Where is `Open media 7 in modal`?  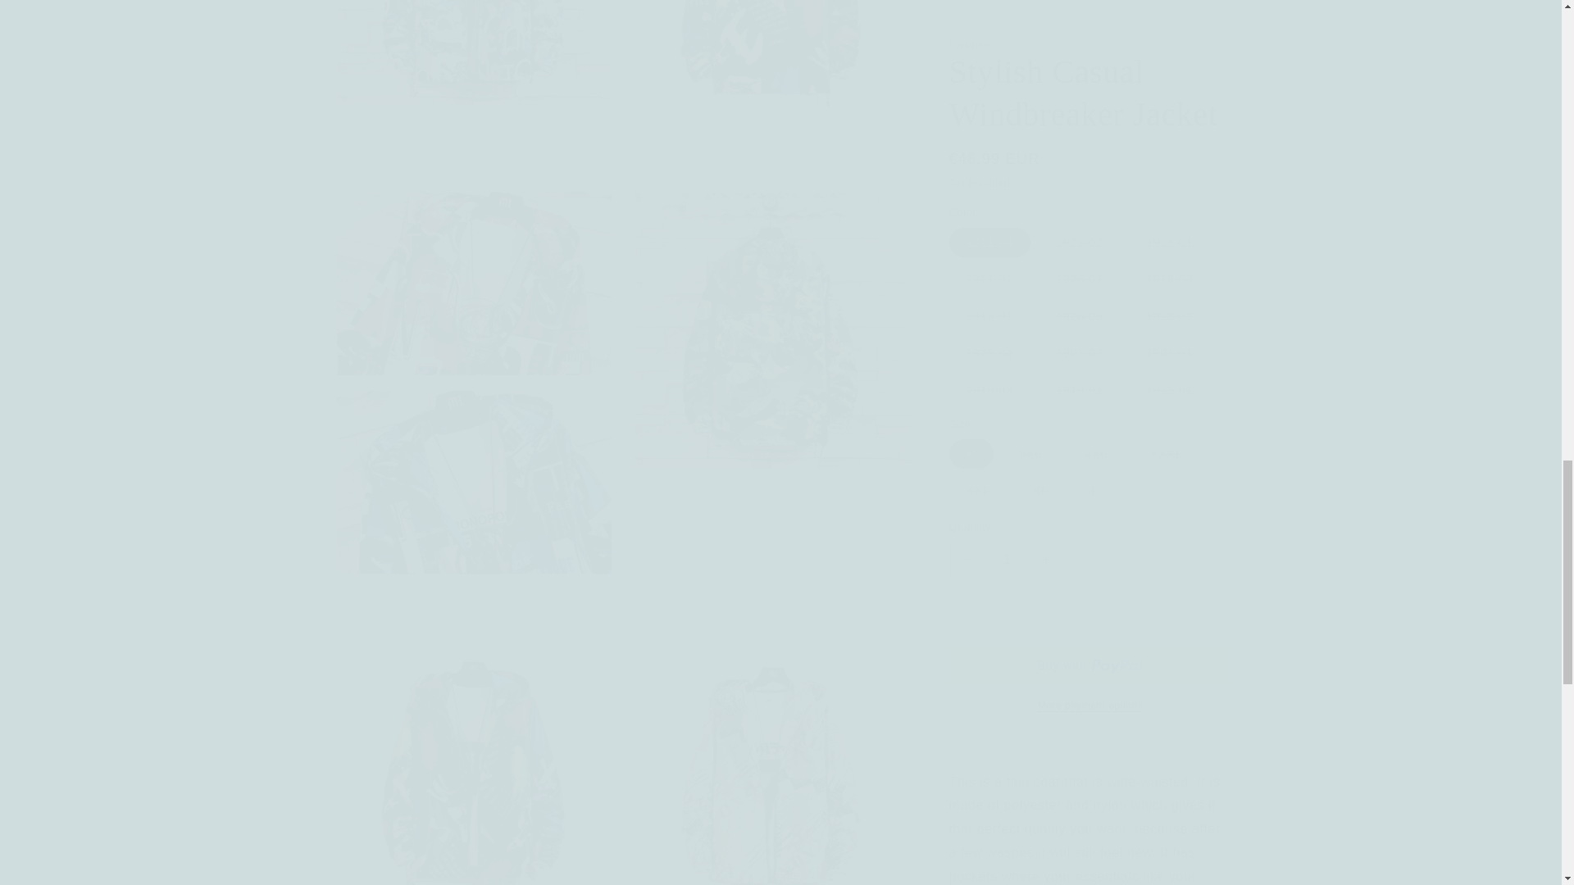
Open media 7 in modal is located at coordinates (772, 63).